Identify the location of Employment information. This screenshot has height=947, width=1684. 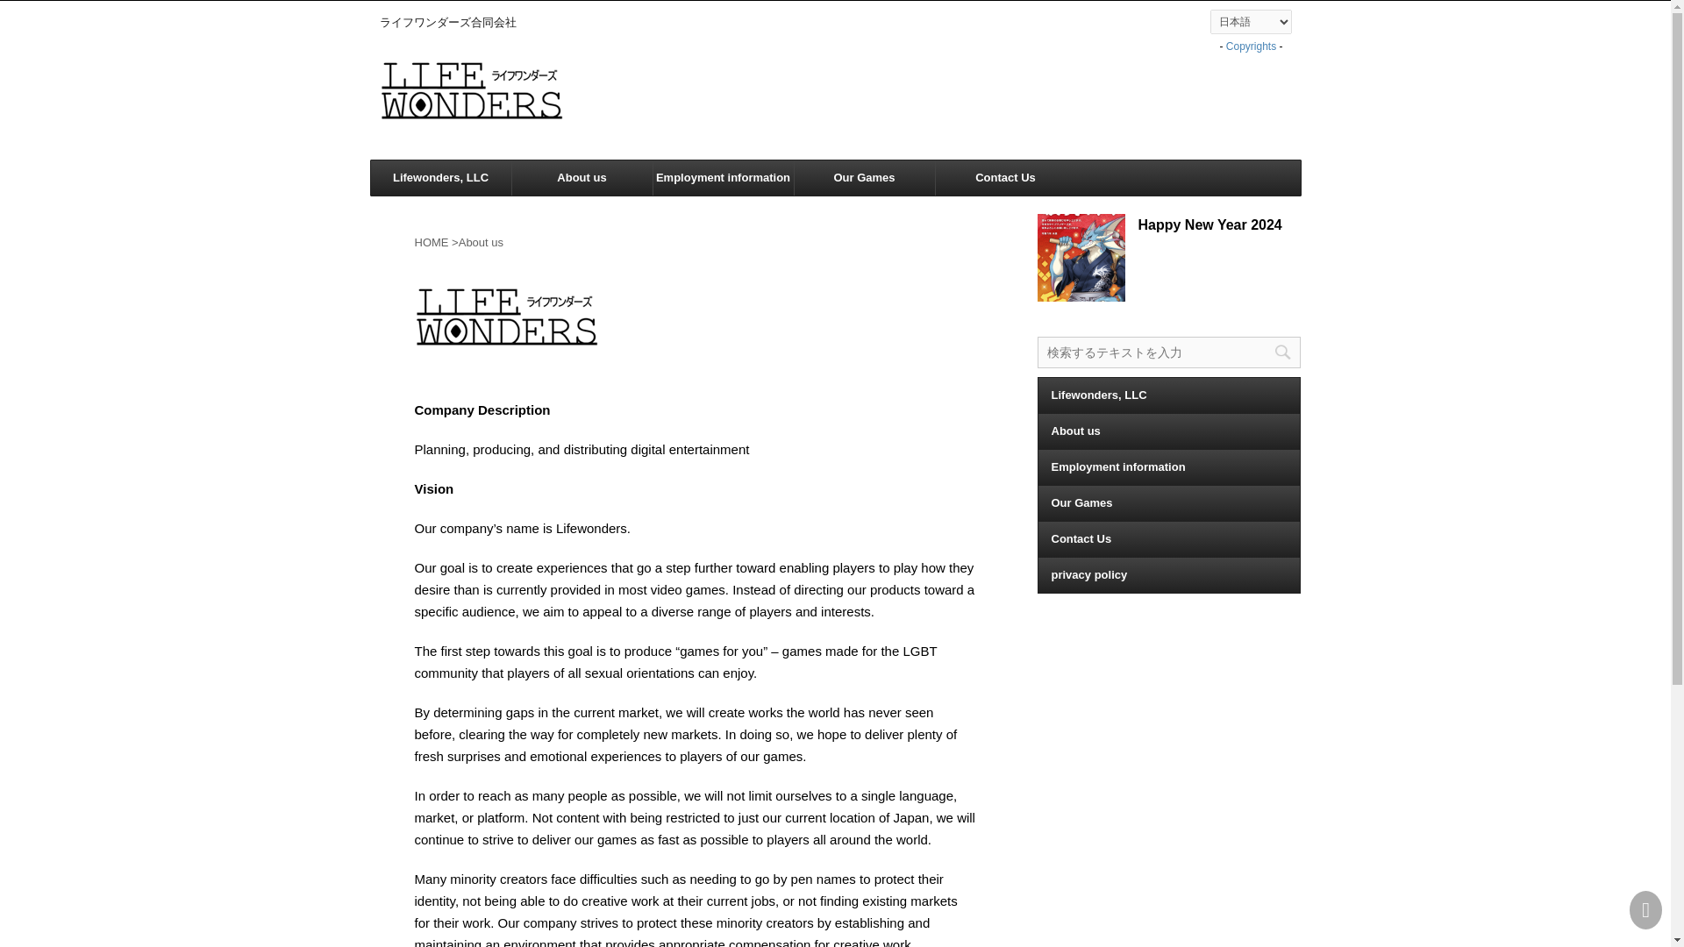
(723, 177).